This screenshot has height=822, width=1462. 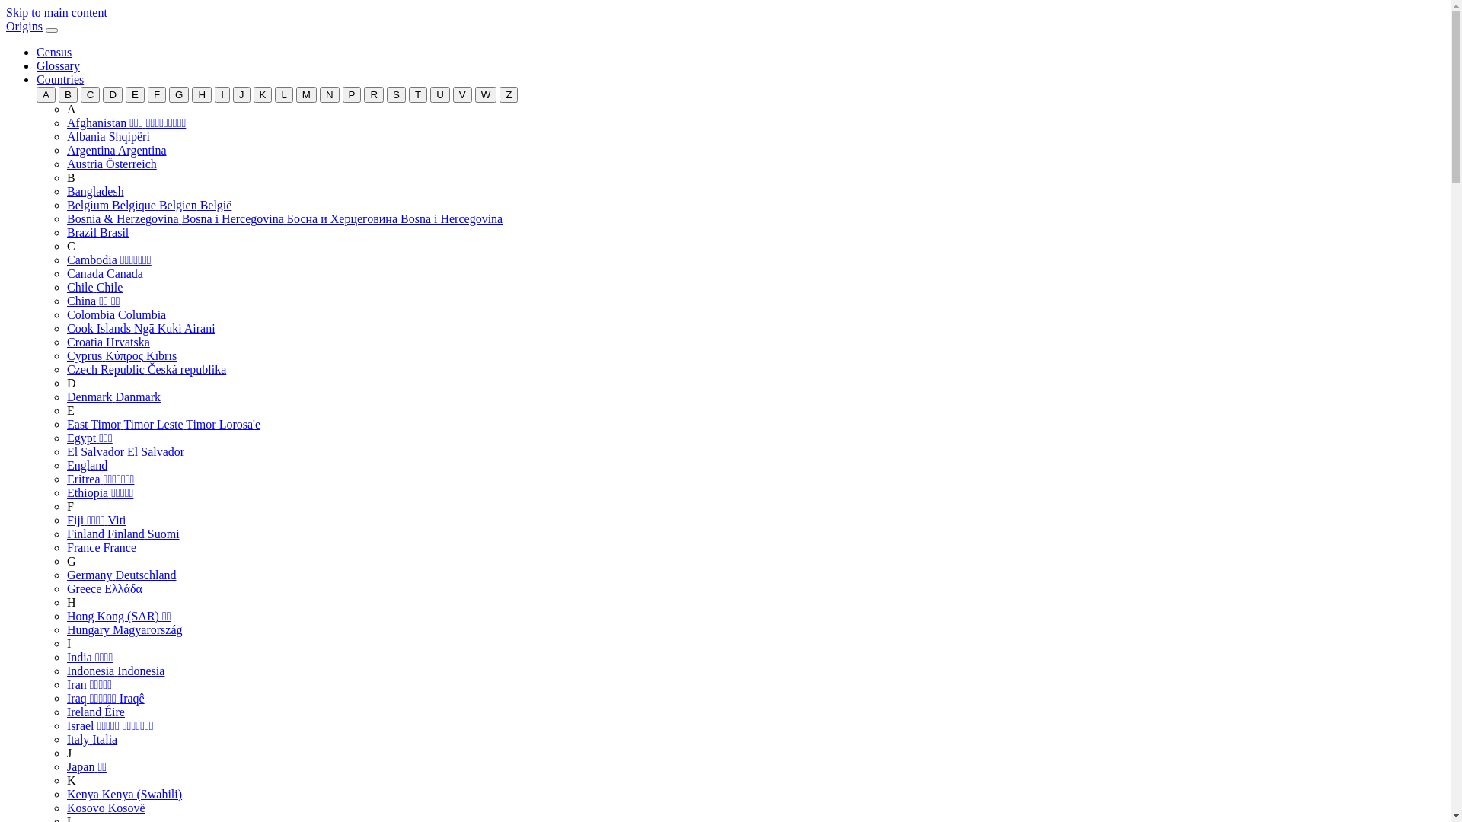 What do you see at coordinates (125, 795) in the screenshot?
I see `Kenya Kenya (Swahili)` at bounding box center [125, 795].